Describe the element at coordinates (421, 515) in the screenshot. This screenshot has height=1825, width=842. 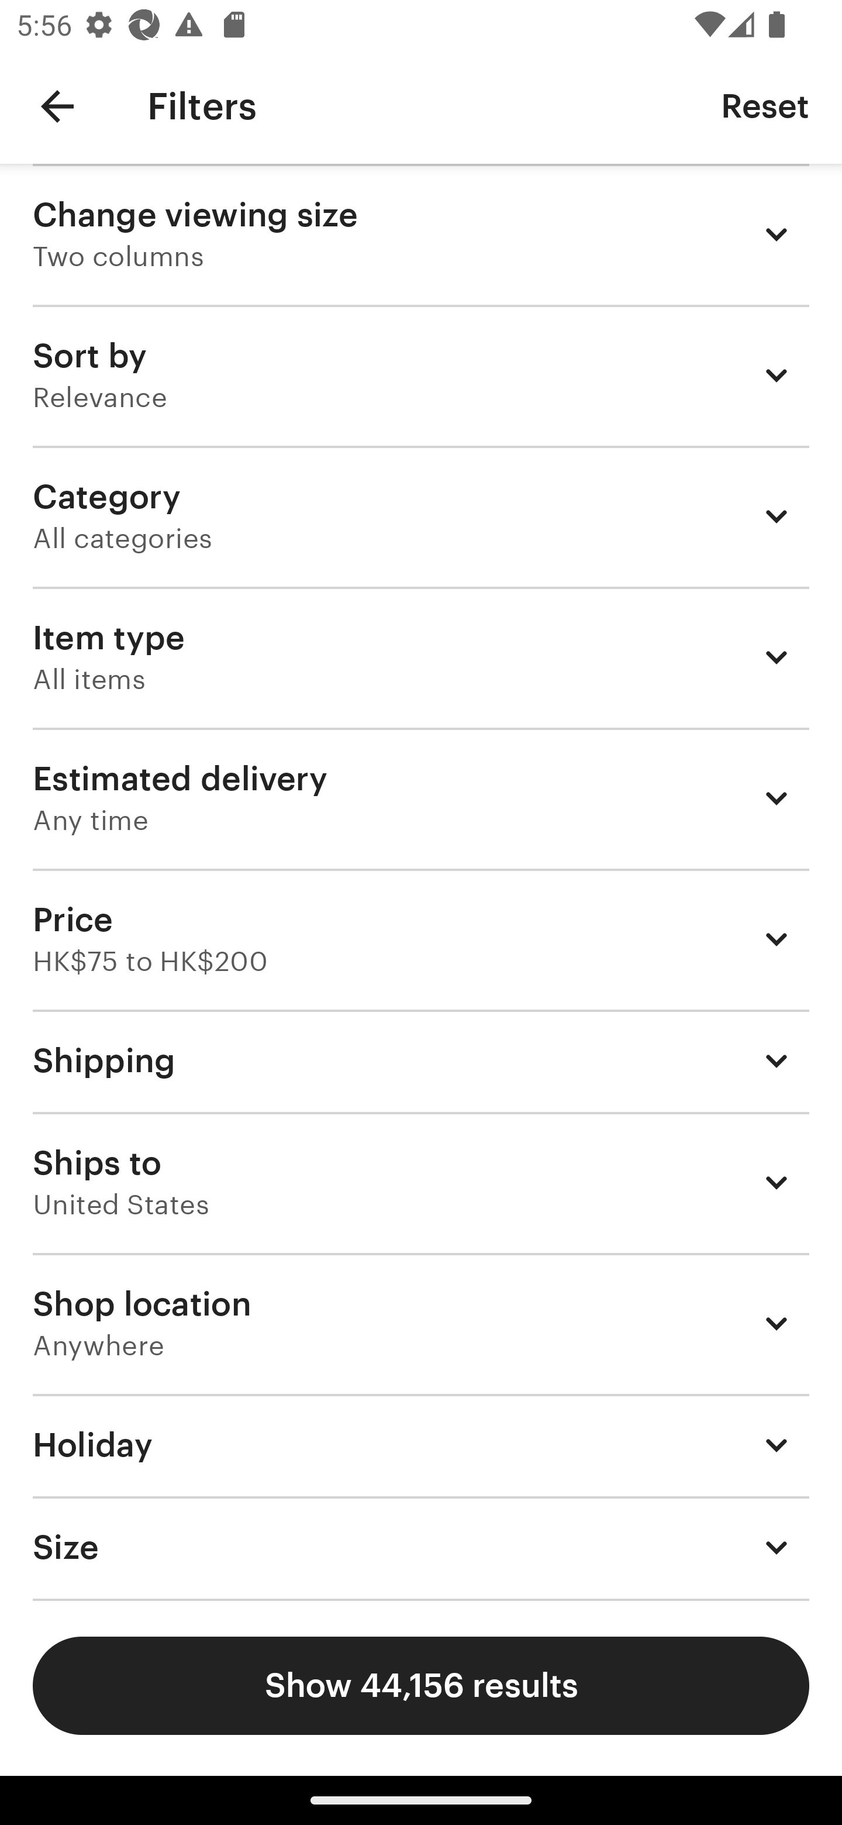
I see `Category All categories` at that location.